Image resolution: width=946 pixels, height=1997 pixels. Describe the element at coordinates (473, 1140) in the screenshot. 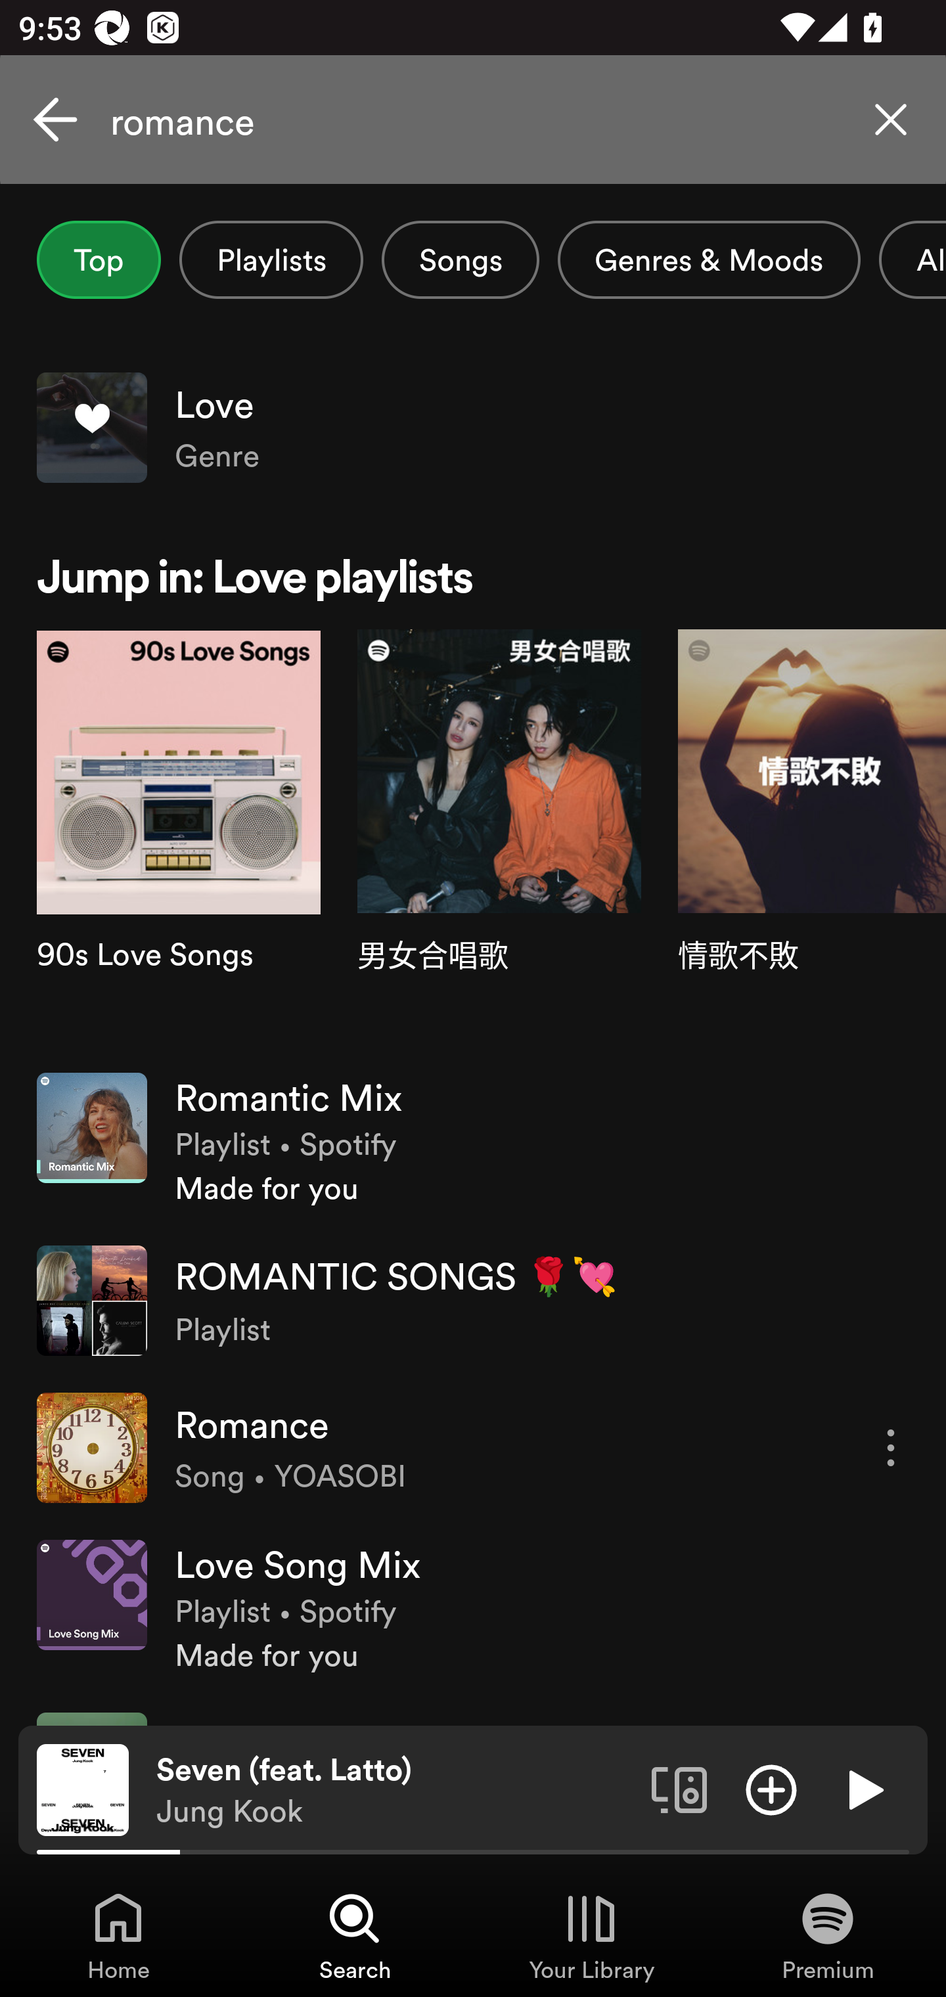

I see `Romantic Mix Playlist • Spotify Made for you` at that location.